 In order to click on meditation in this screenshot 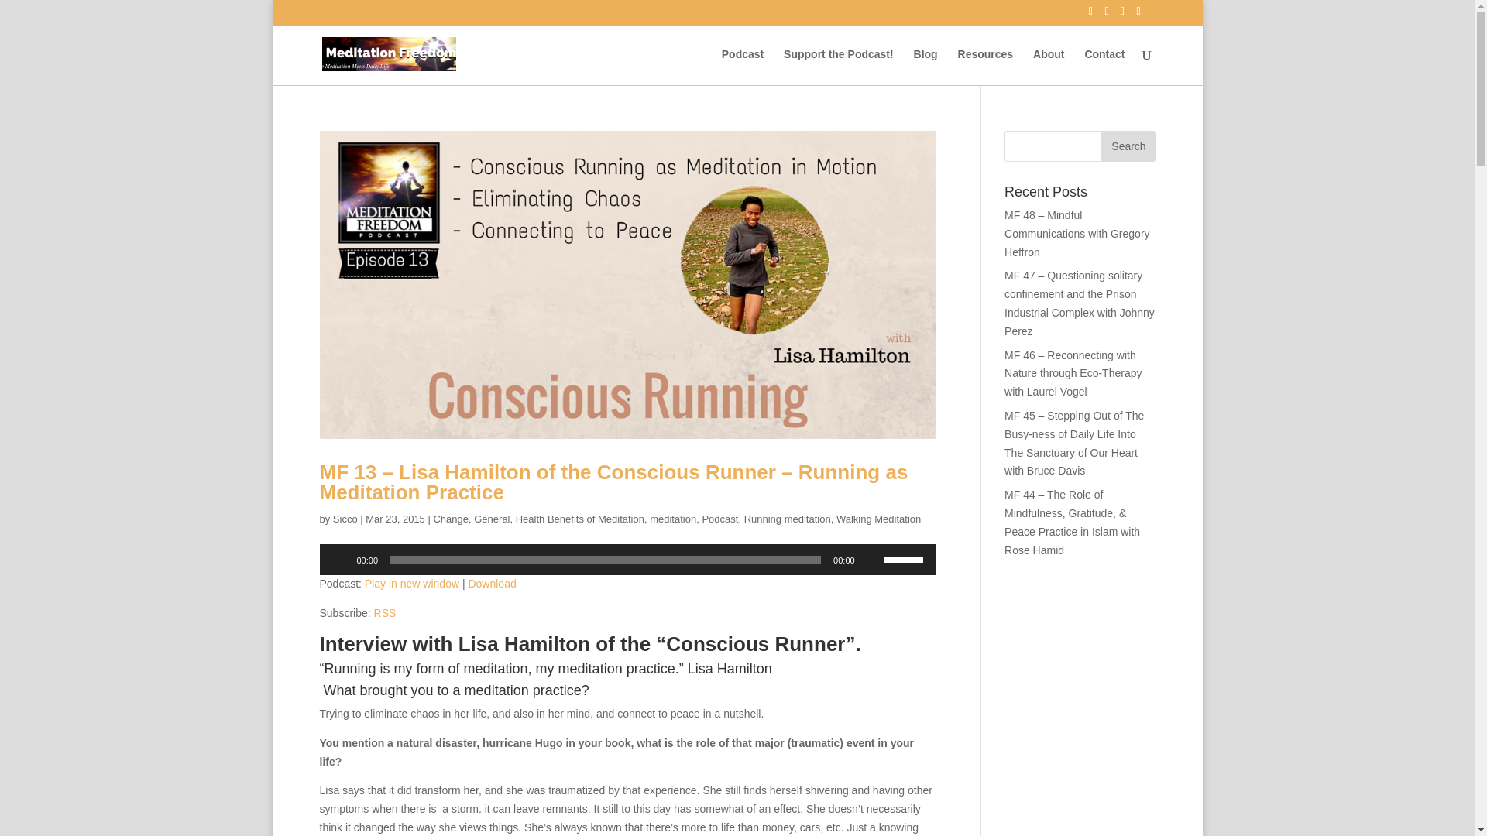, I will do `click(672, 519)`.